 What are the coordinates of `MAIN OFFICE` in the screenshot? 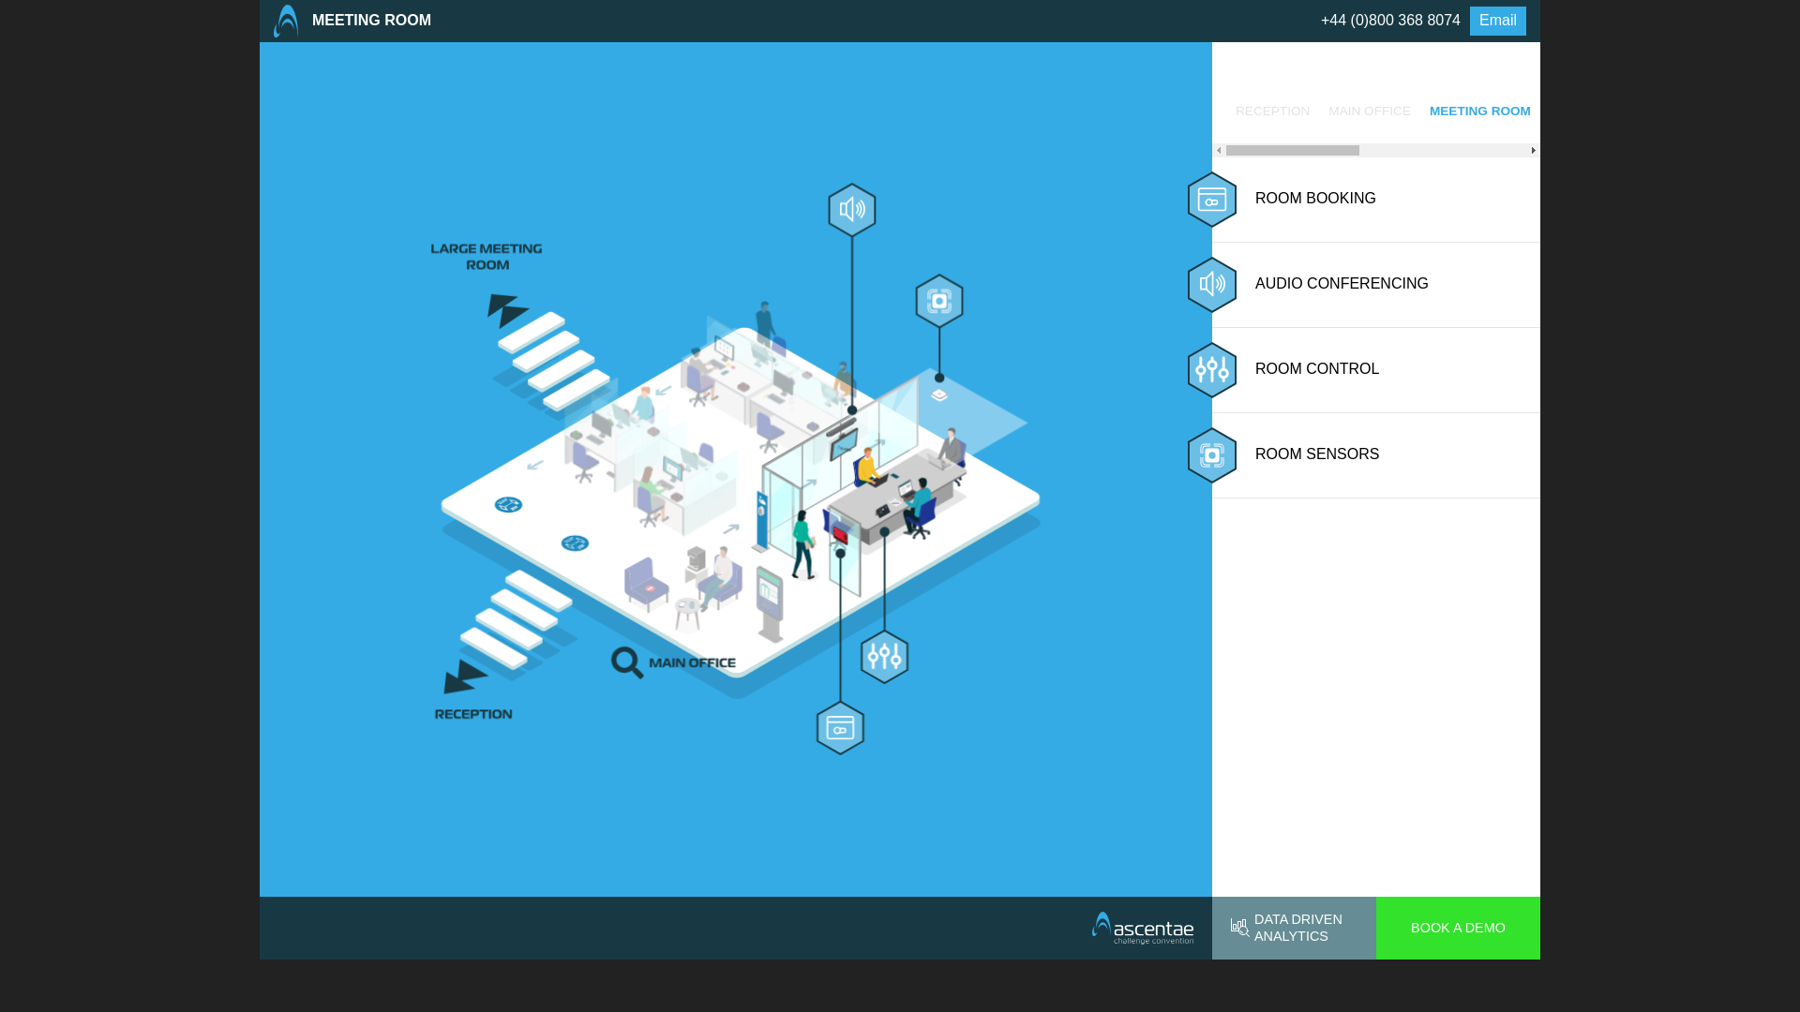 It's located at (1369, 112).